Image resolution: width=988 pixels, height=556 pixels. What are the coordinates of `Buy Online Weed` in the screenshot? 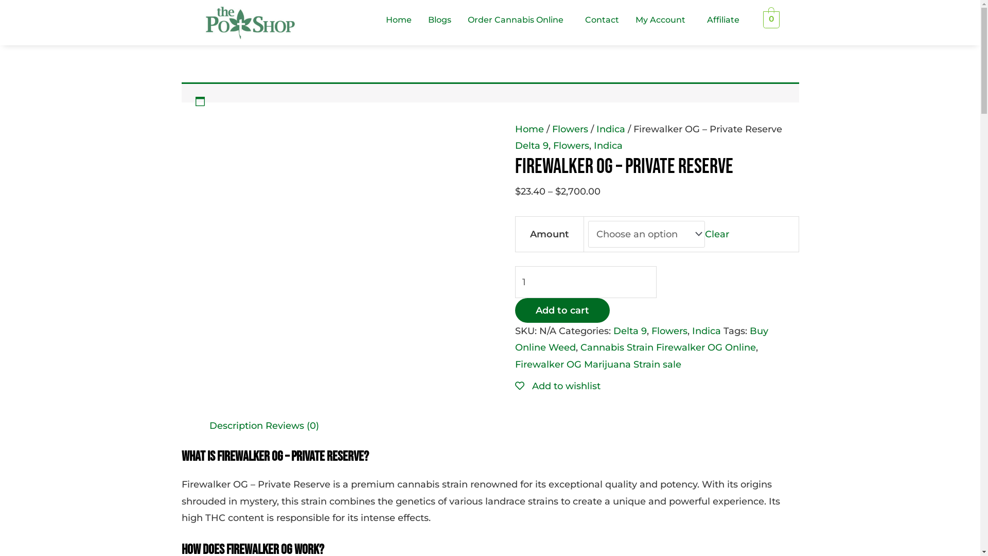 It's located at (641, 339).